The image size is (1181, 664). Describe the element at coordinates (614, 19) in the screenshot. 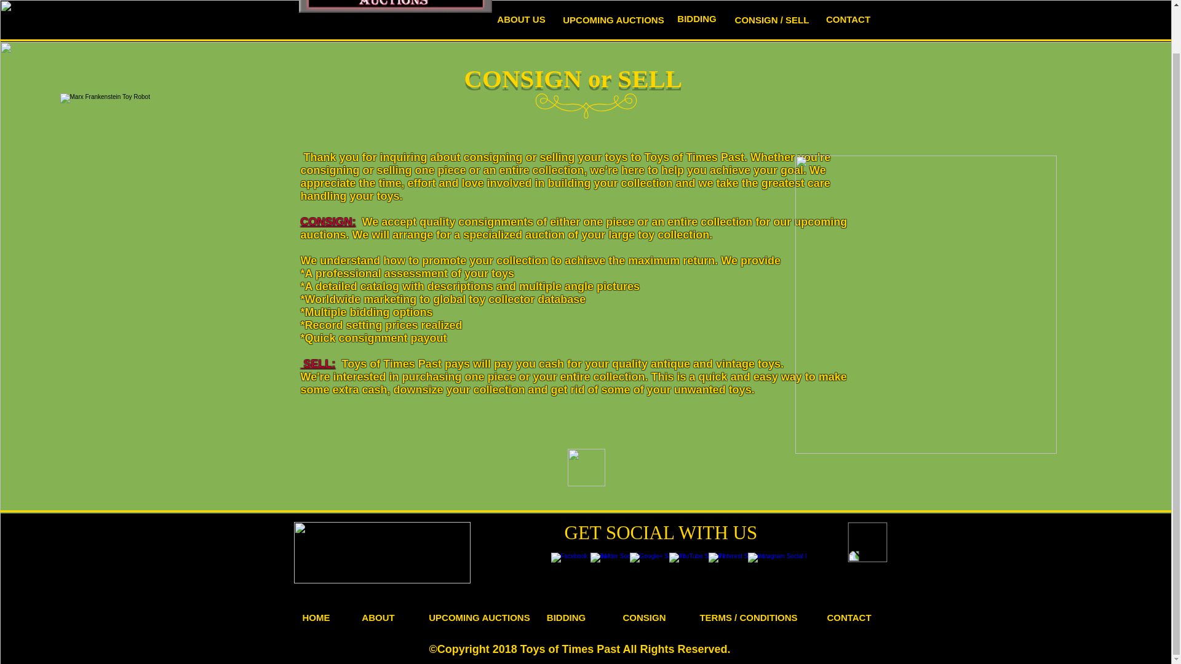

I see `UPCOMING AUCTIONS` at that location.